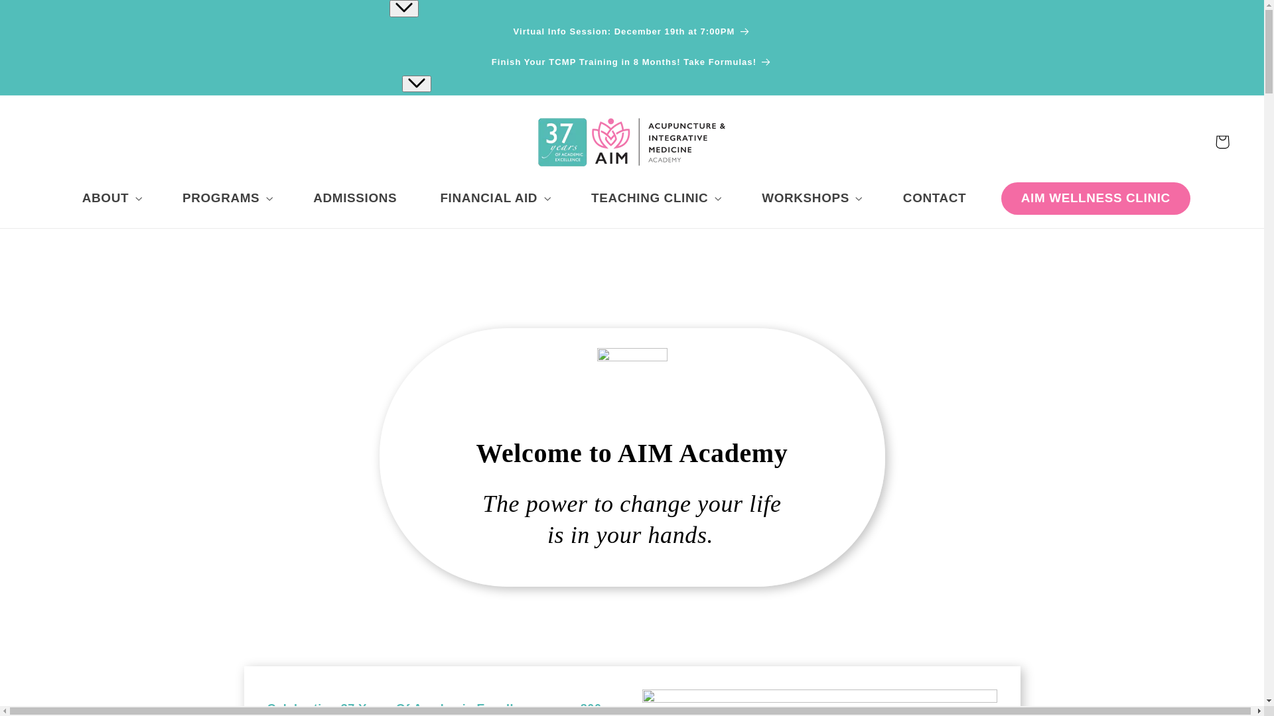 Image resolution: width=1274 pixels, height=716 pixels. What do you see at coordinates (632, 62) in the screenshot?
I see `Finish Your TCMP Training in 8 Months! Take Formulas!` at bounding box center [632, 62].